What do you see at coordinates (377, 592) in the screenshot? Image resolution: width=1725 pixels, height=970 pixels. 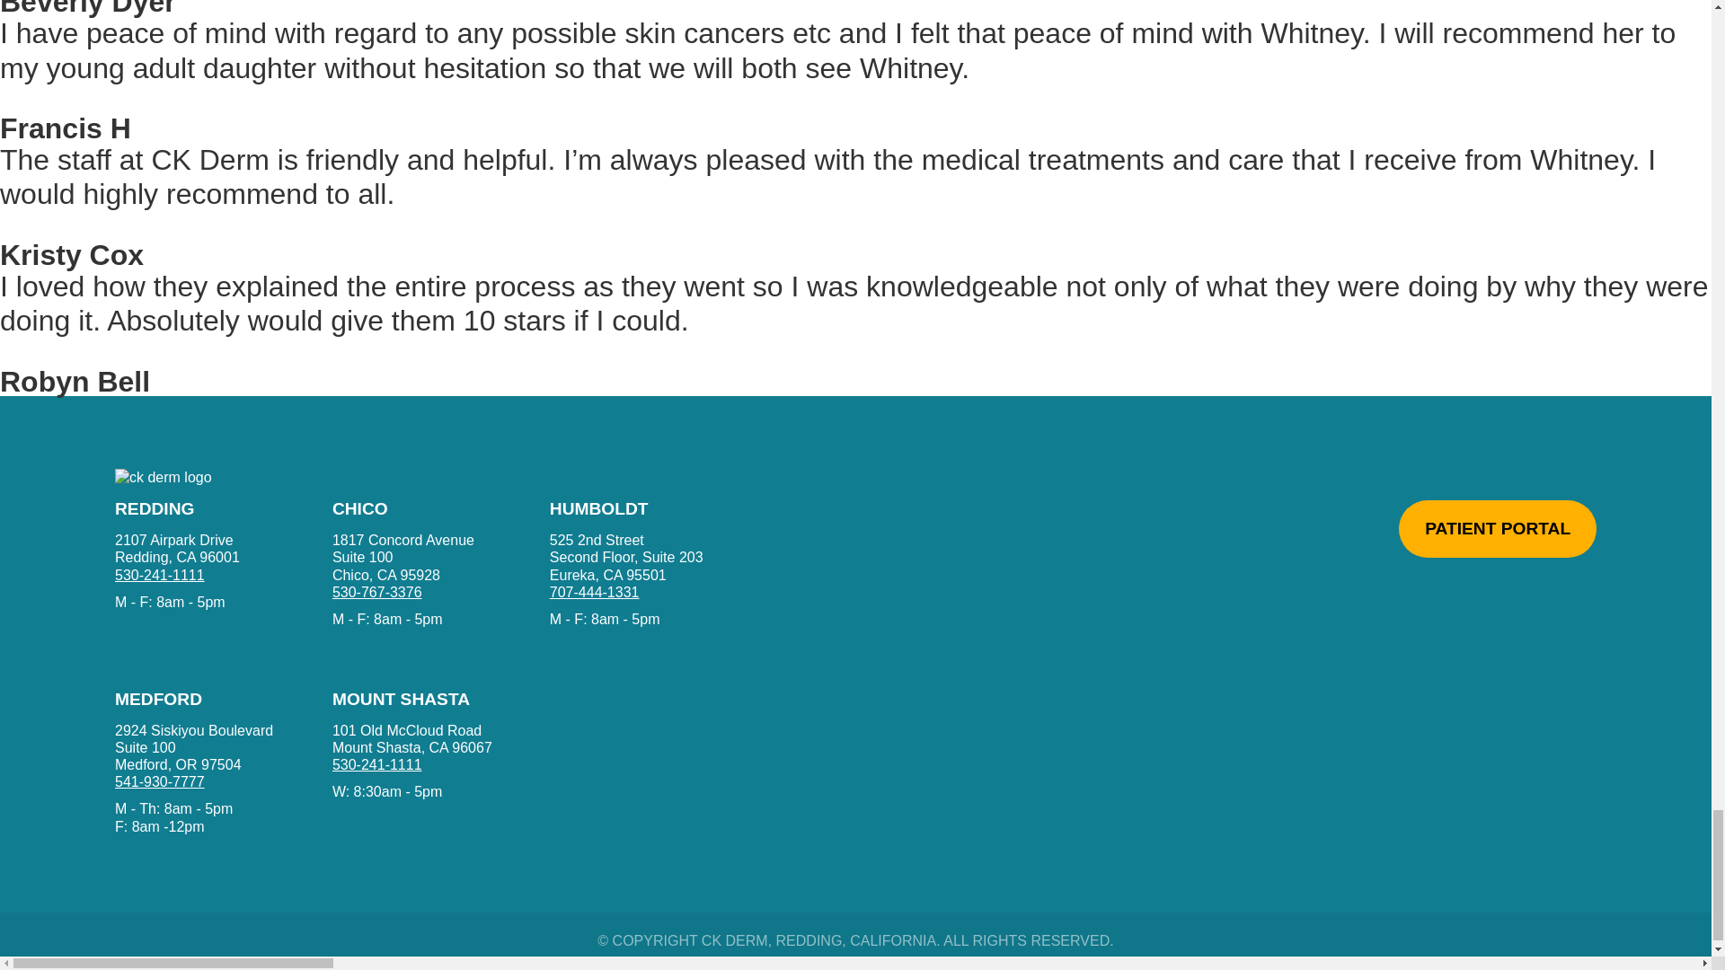 I see `707-444-1331` at bounding box center [377, 592].